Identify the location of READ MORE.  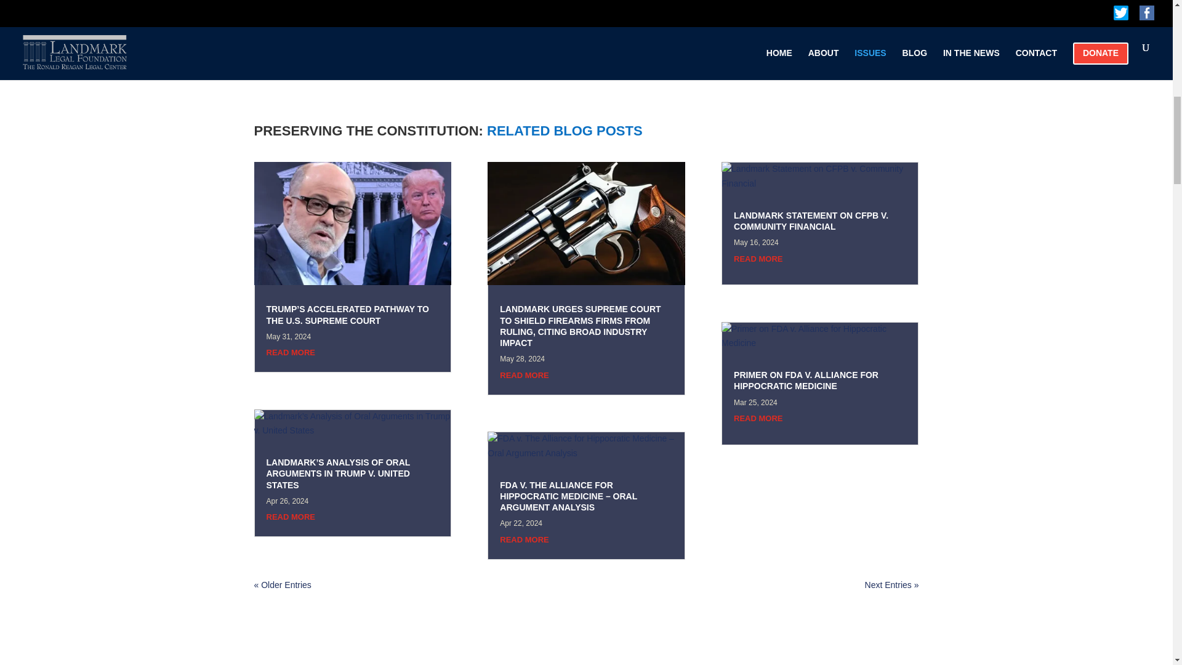
(524, 374).